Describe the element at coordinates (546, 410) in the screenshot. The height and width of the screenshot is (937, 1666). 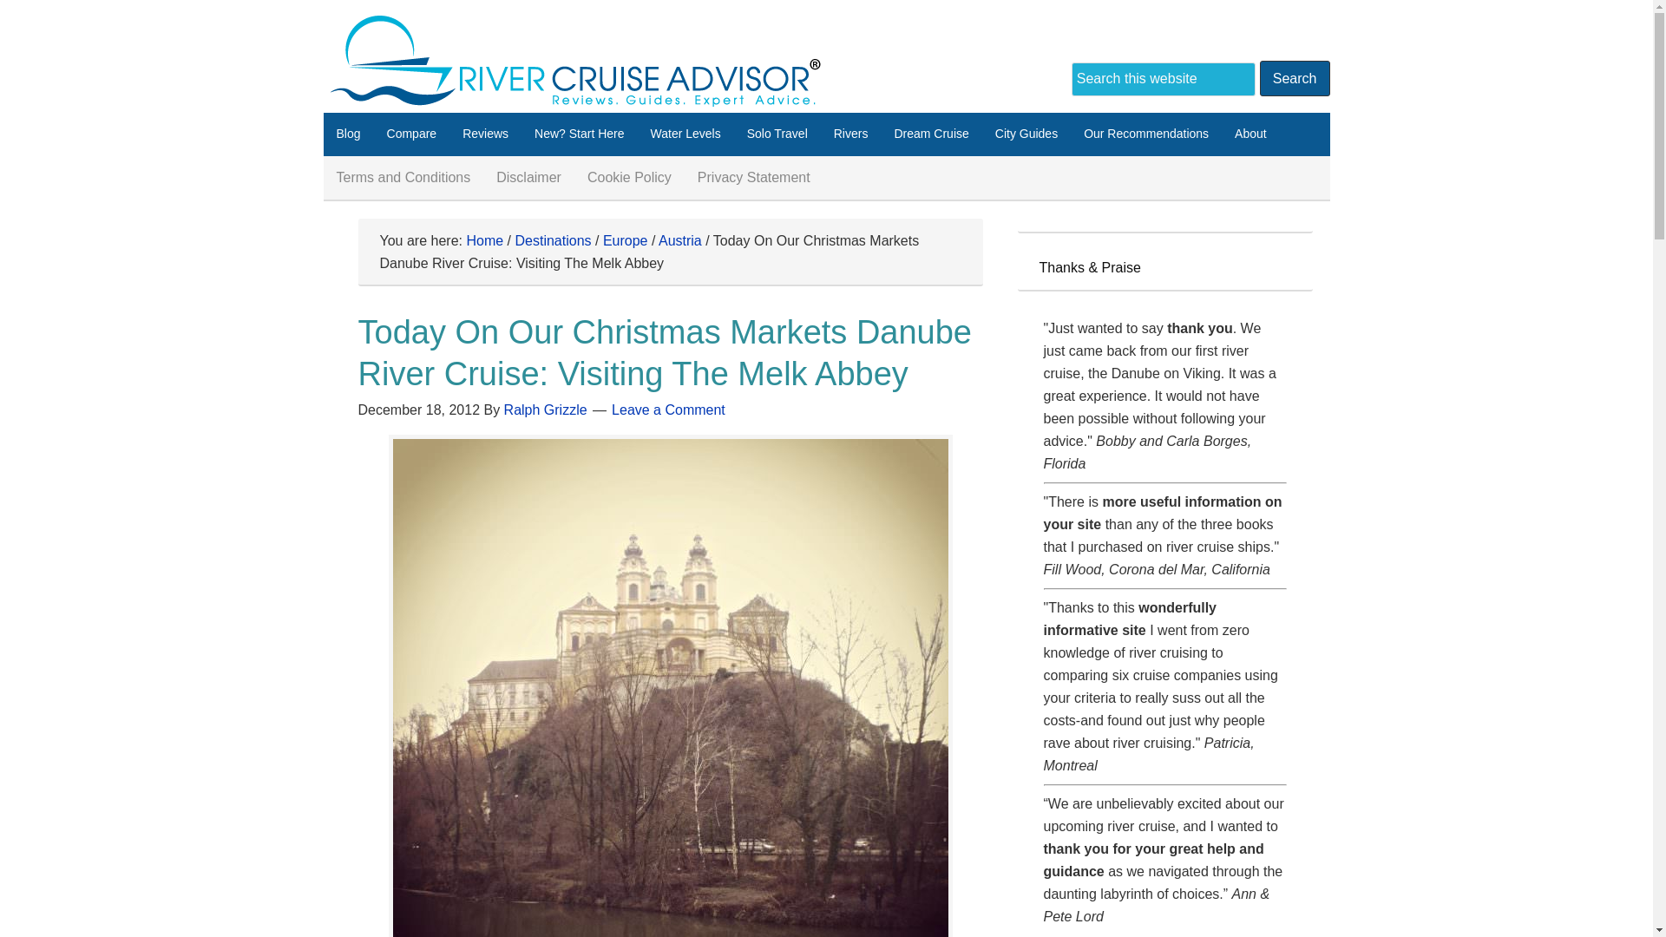
I see `Ralph Grizzle` at that location.